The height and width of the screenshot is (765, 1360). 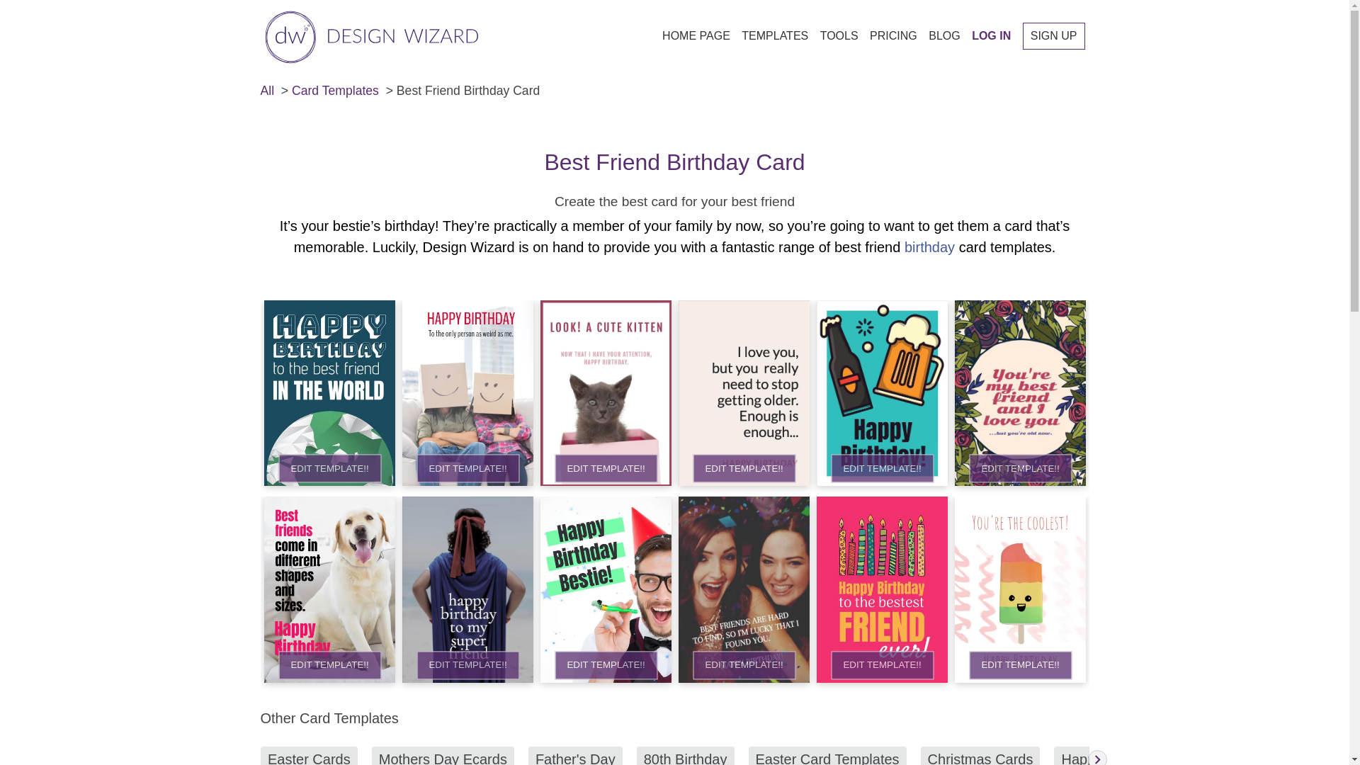 I want to click on TOOLS, so click(x=839, y=35).